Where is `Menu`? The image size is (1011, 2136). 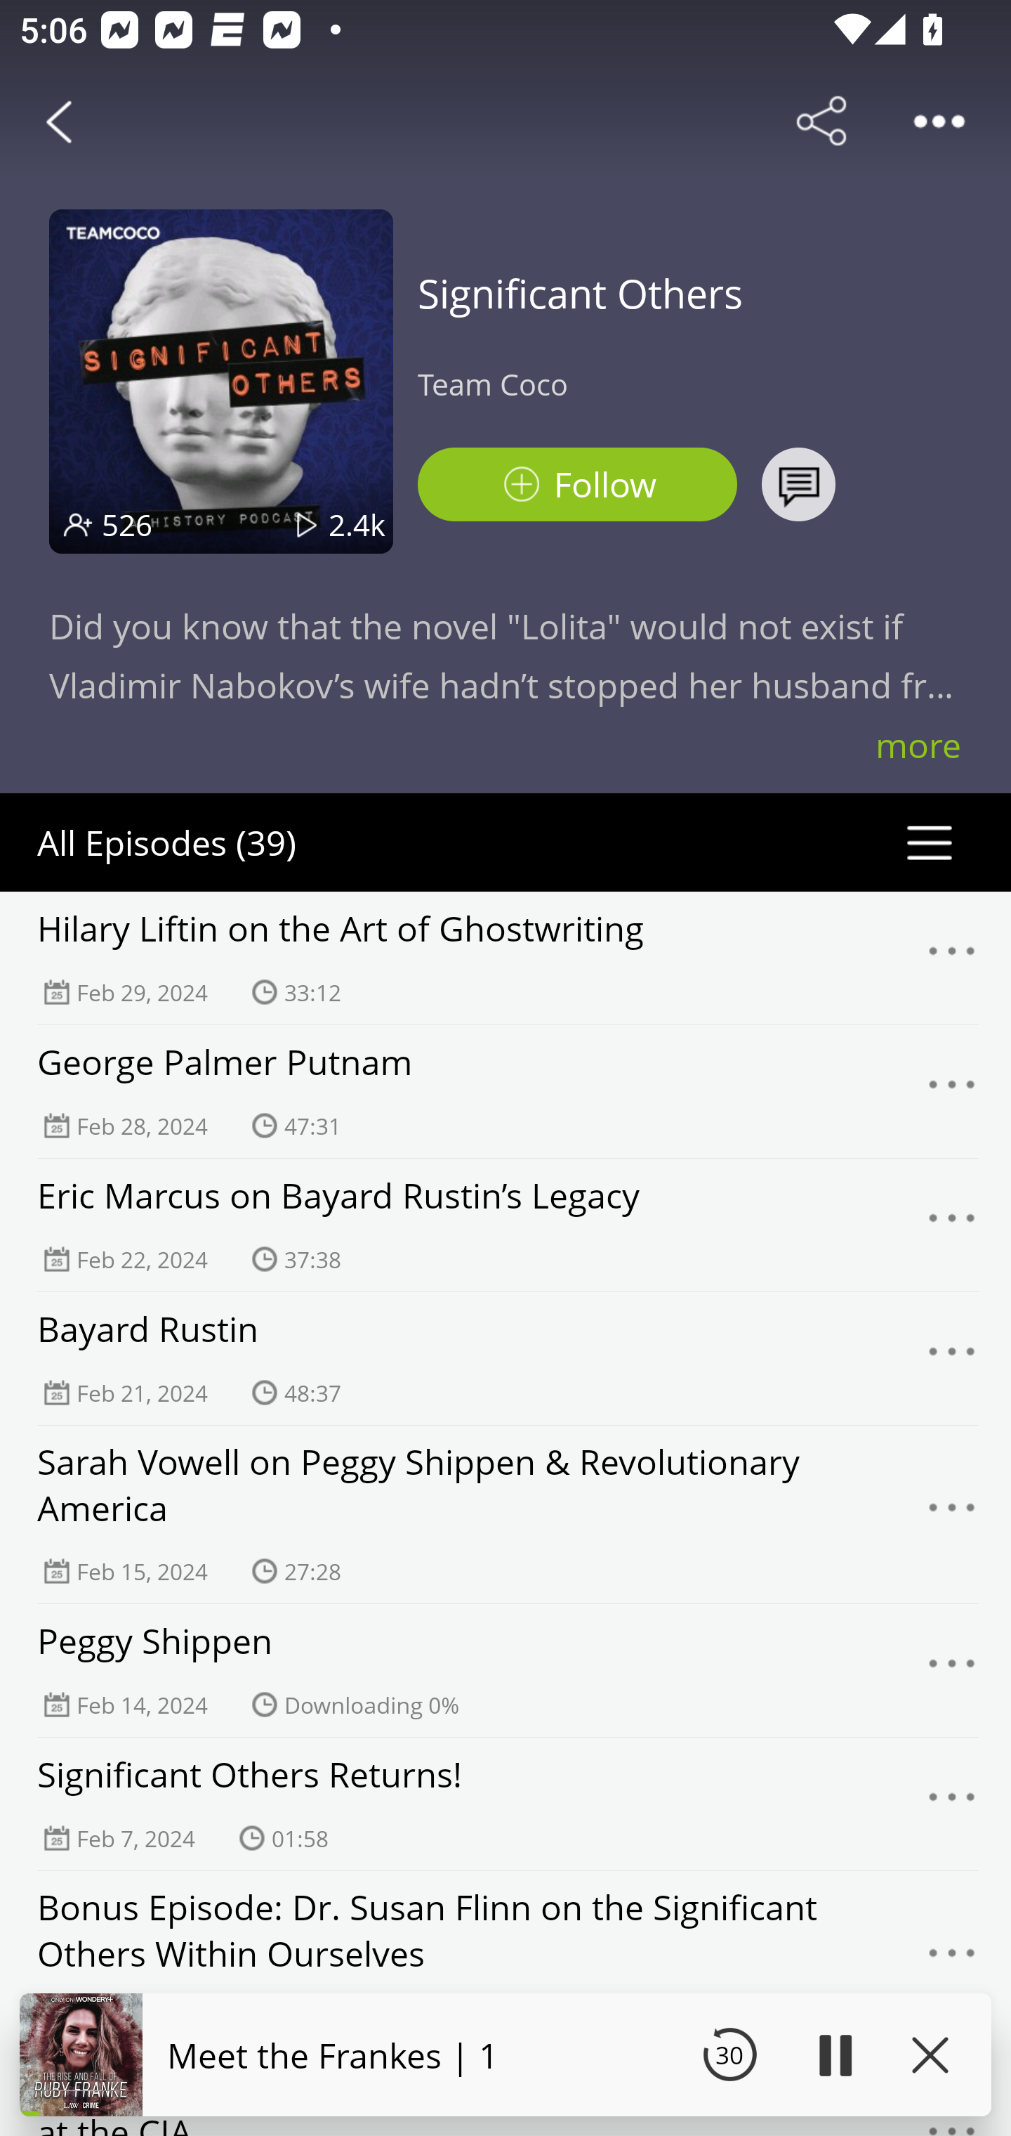
Menu is located at coordinates (952, 1959).